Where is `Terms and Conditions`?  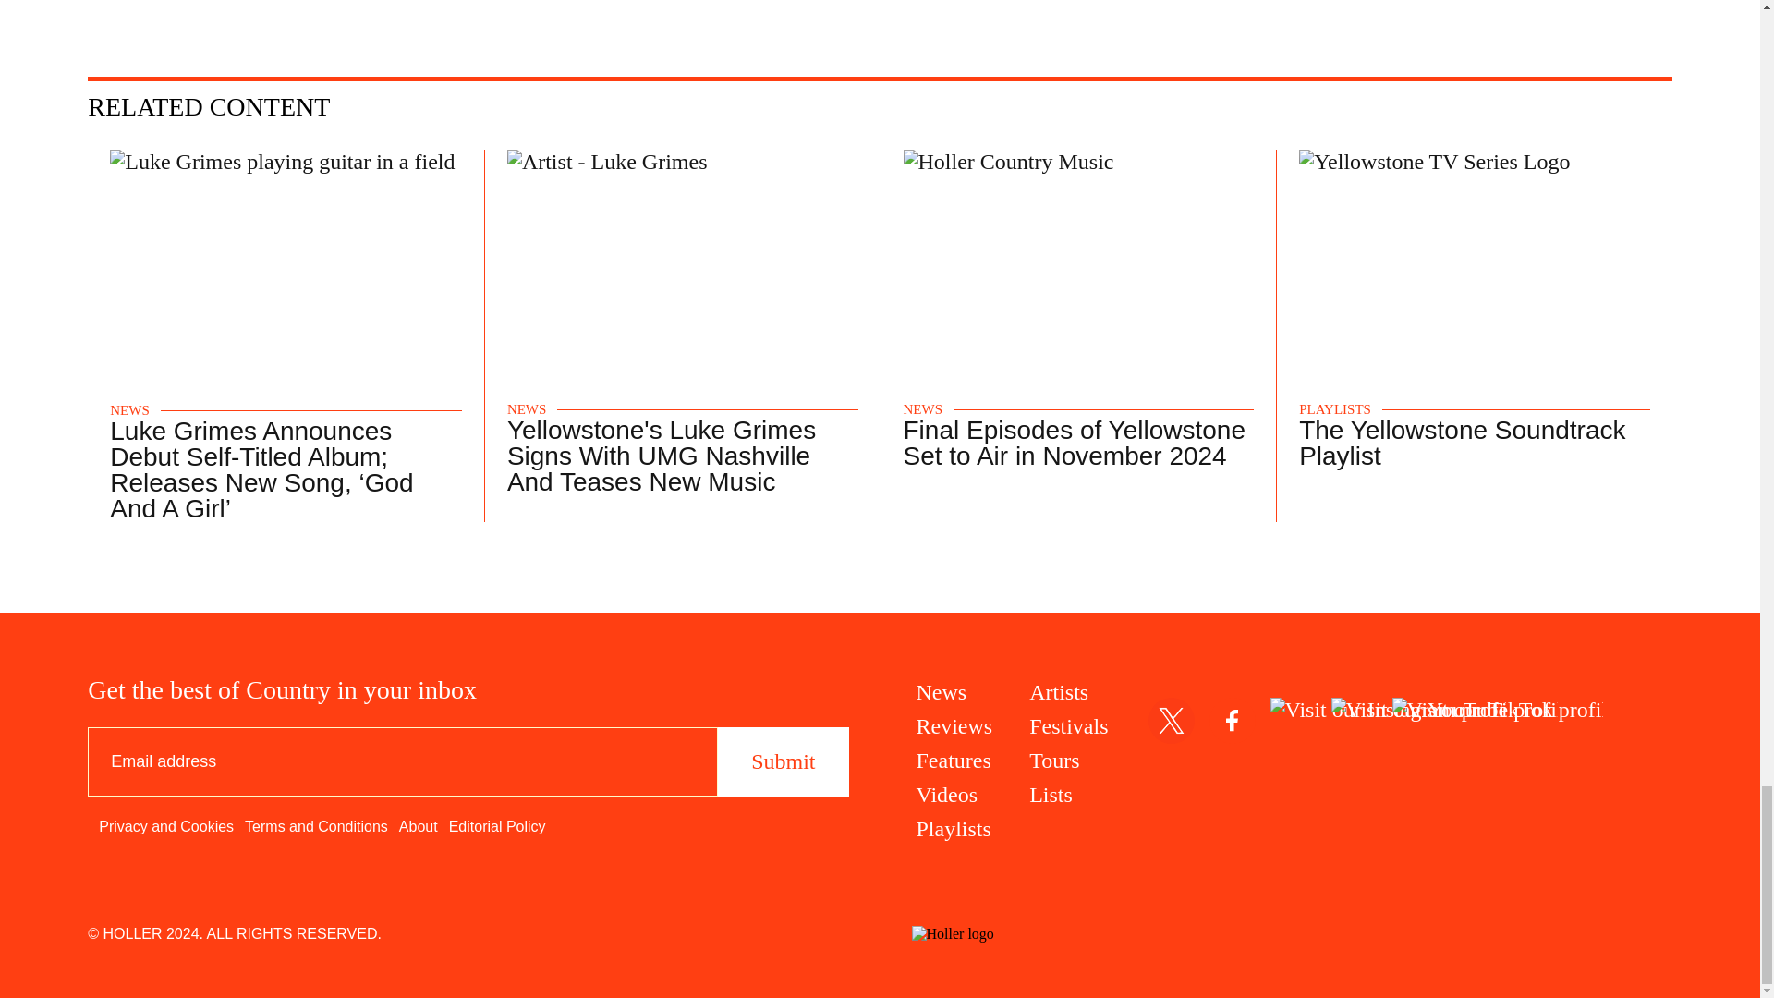 Terms and Conditions is located at coordinates (316, 826).